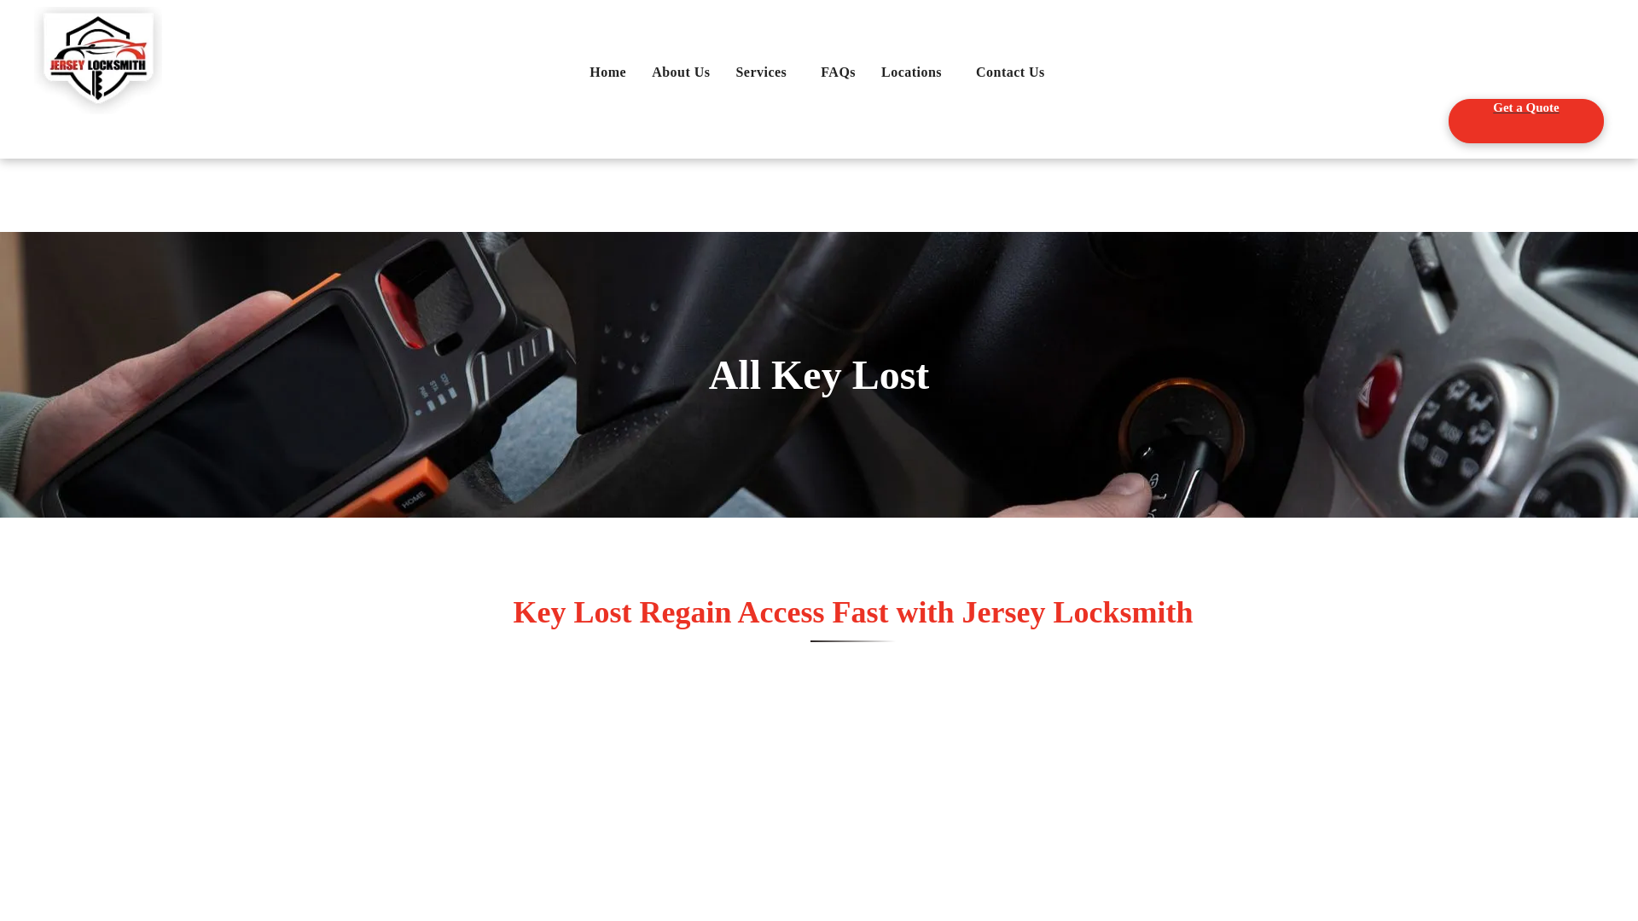 The width and height of the screenshot is (1638, 921). Describe the element at coordinates (680, 72) in the screenshot. I see `About Us` at that location.